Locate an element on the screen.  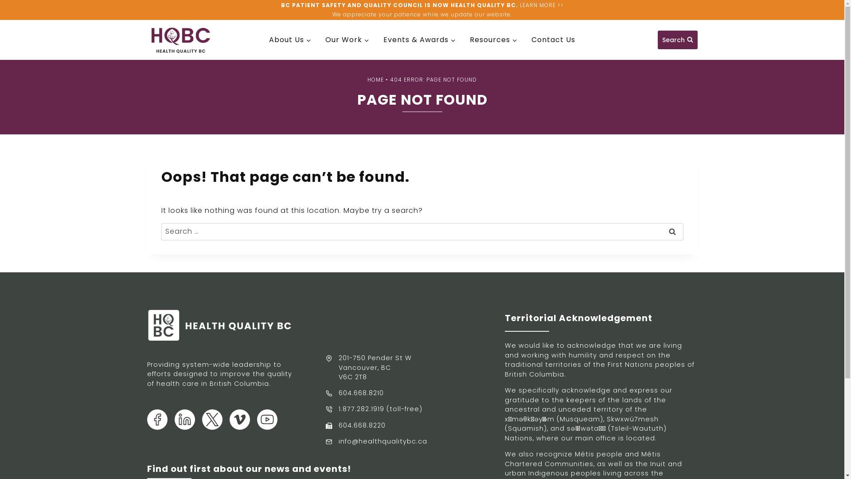
604.668.8210 is located at coordinates (355, 393).